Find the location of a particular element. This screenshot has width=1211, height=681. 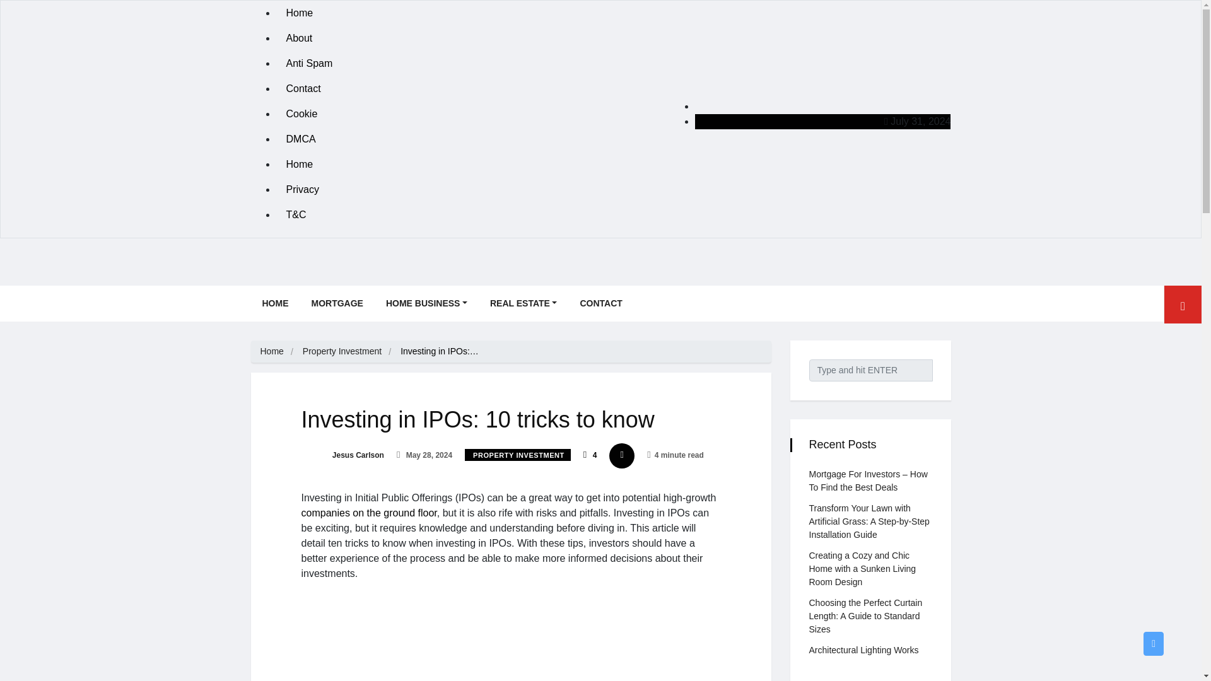

Cookie is located at coordinates (463, 113).